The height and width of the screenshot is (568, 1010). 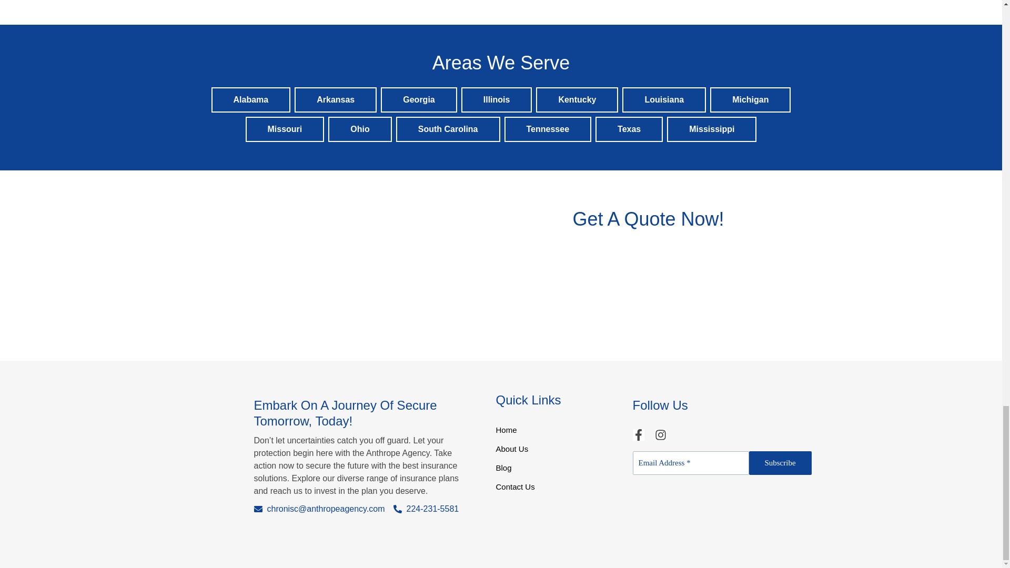 I want to click on 224-231-5581, so click(x=426, y=509).